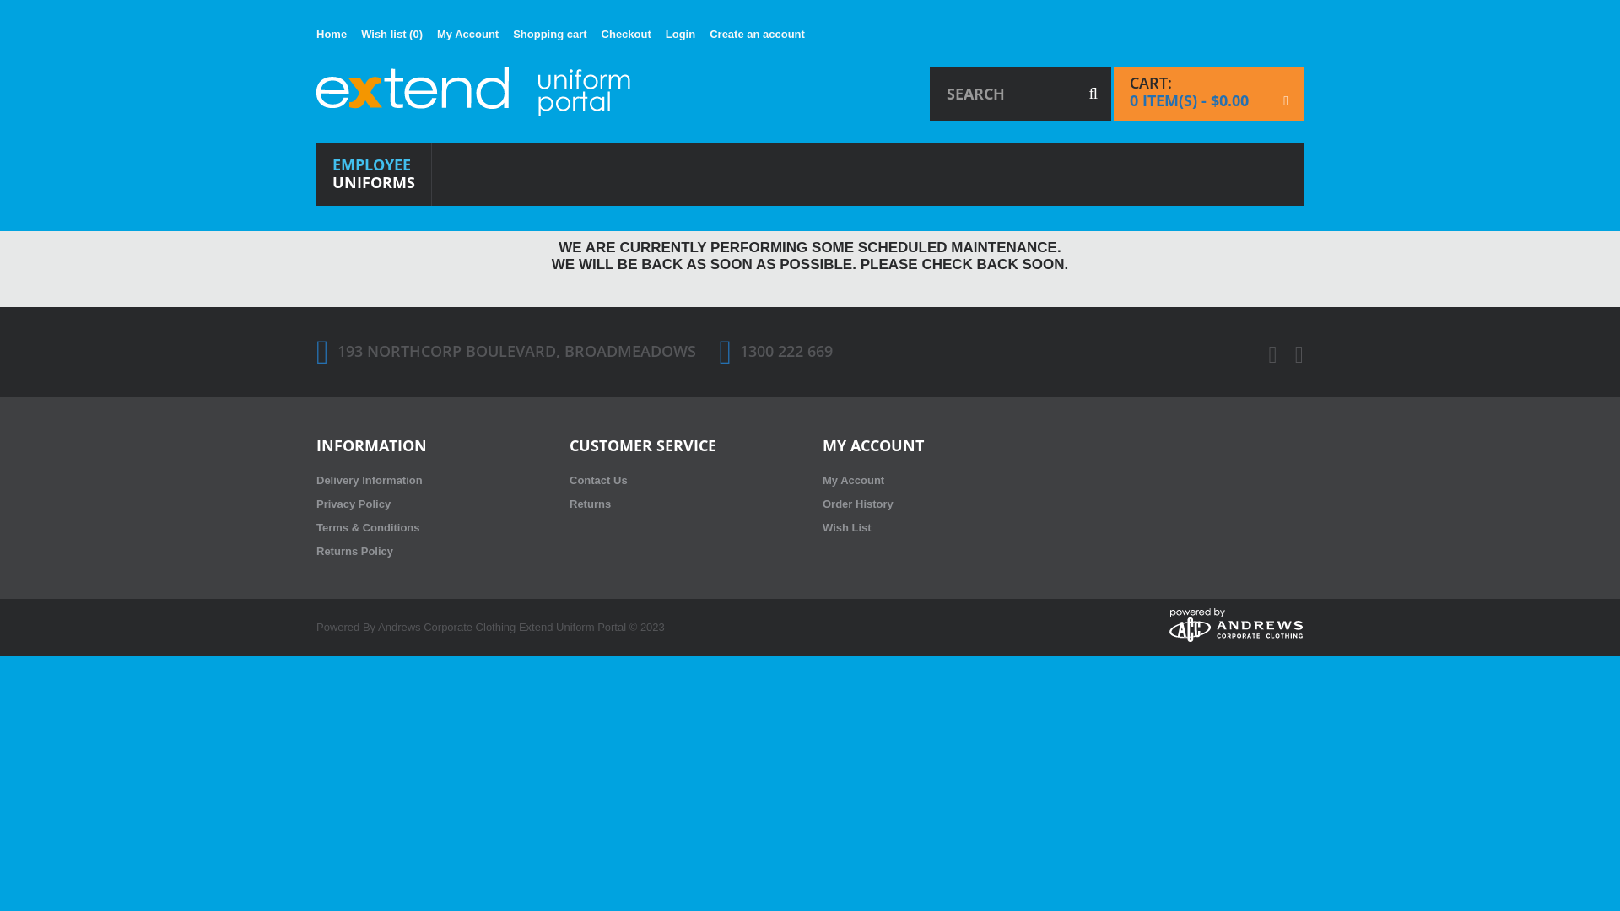  Describe the element at coordinates (847, 528) in the screenshot. I see `Wish List` at that location.